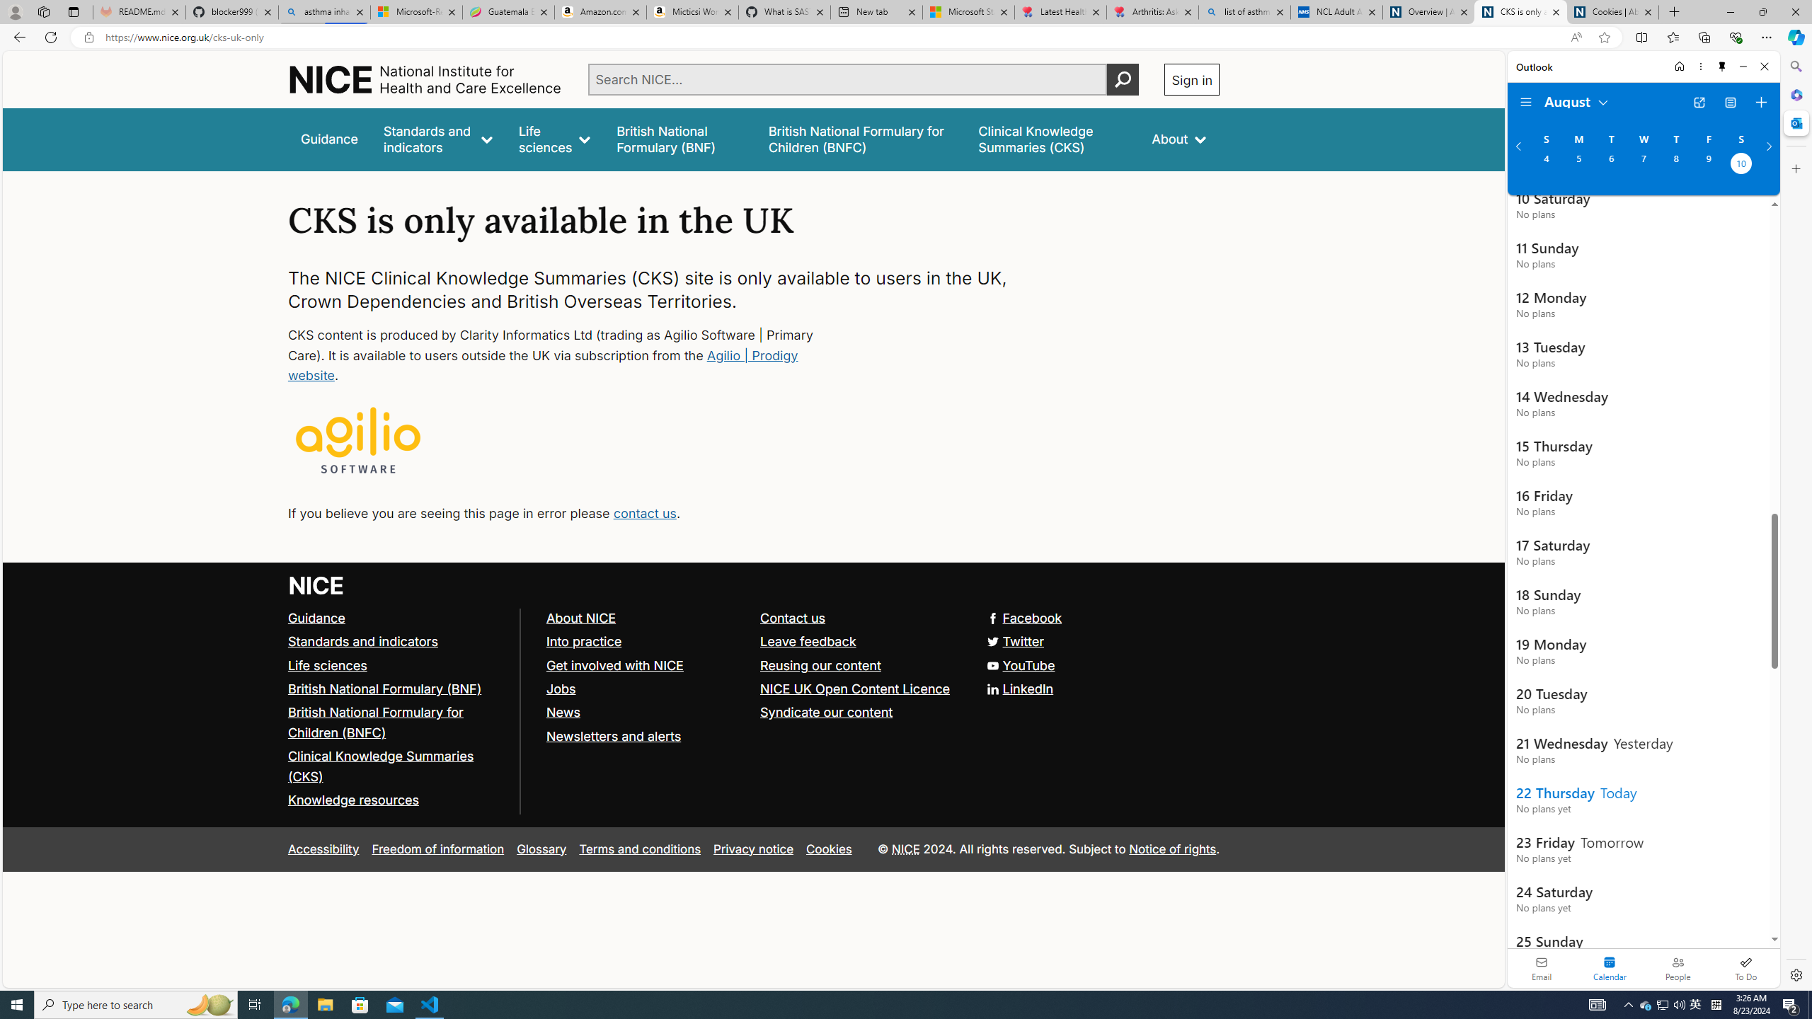  Describe the element at coordinates (856, 688) in the screenshot. I see `NICE UK Open Content Licence` at that location.